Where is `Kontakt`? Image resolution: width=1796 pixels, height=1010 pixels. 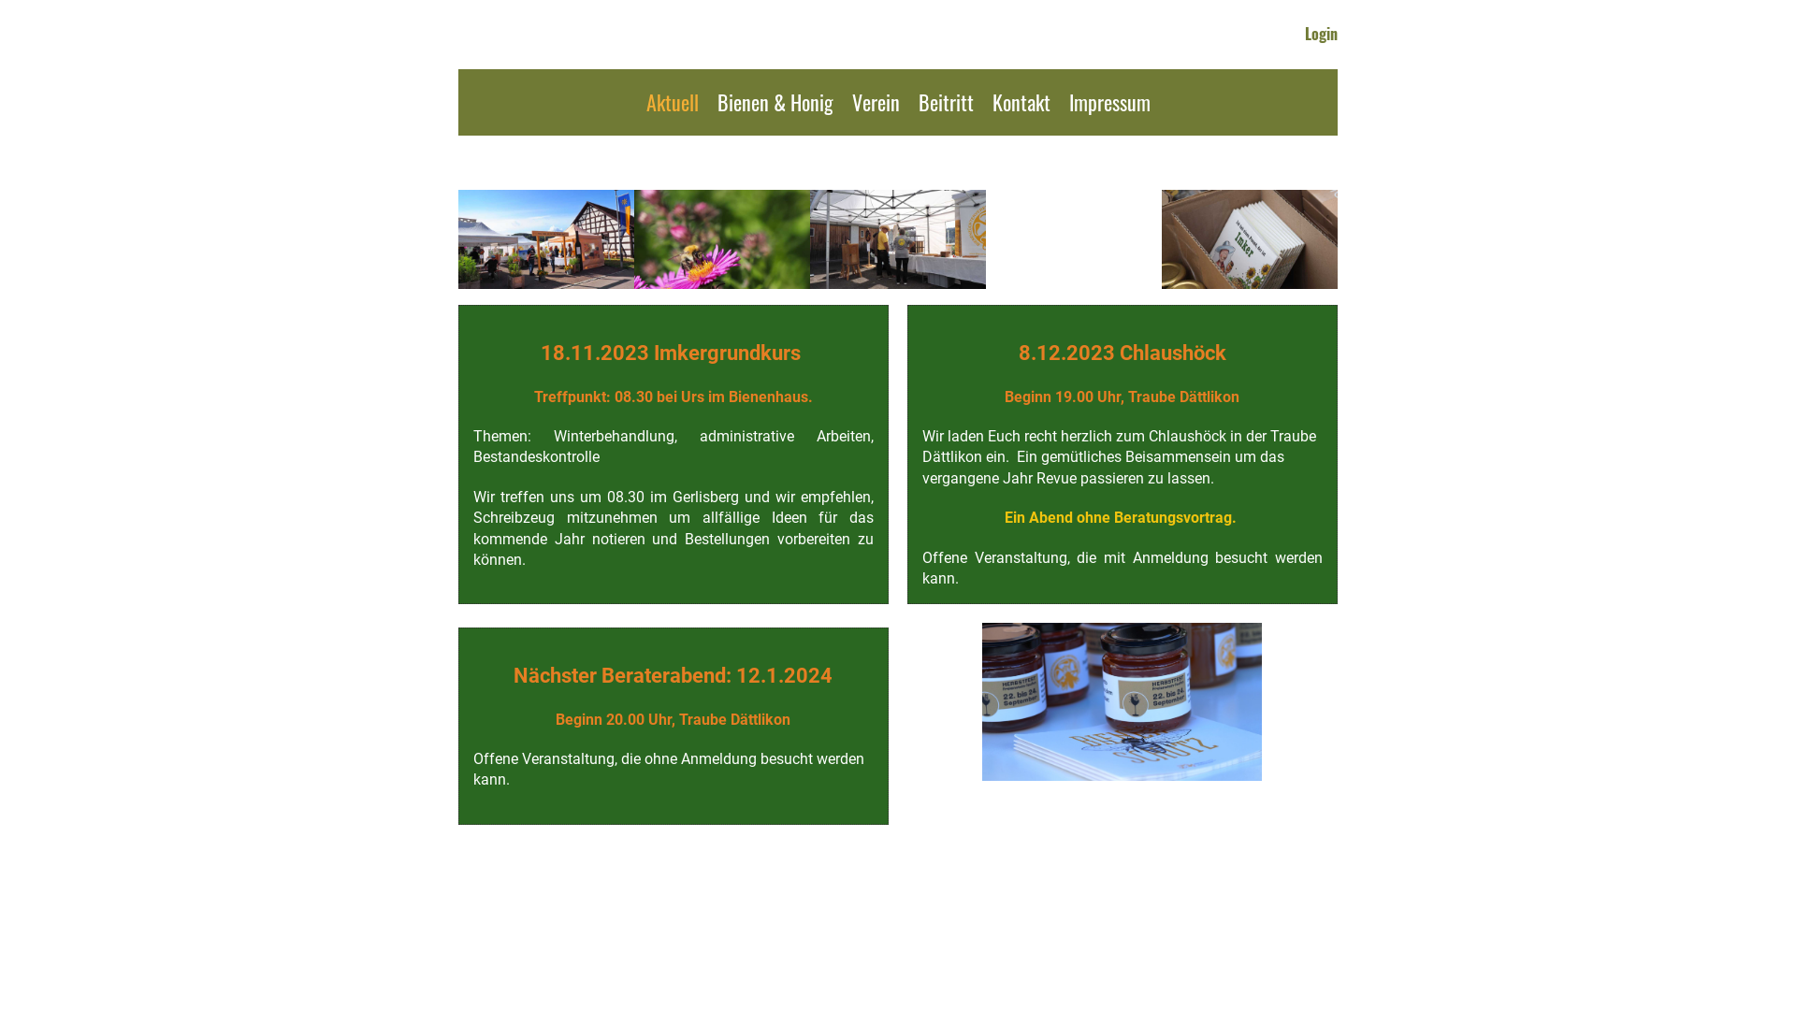 Kontakt is located at coordinates (1021, 103).